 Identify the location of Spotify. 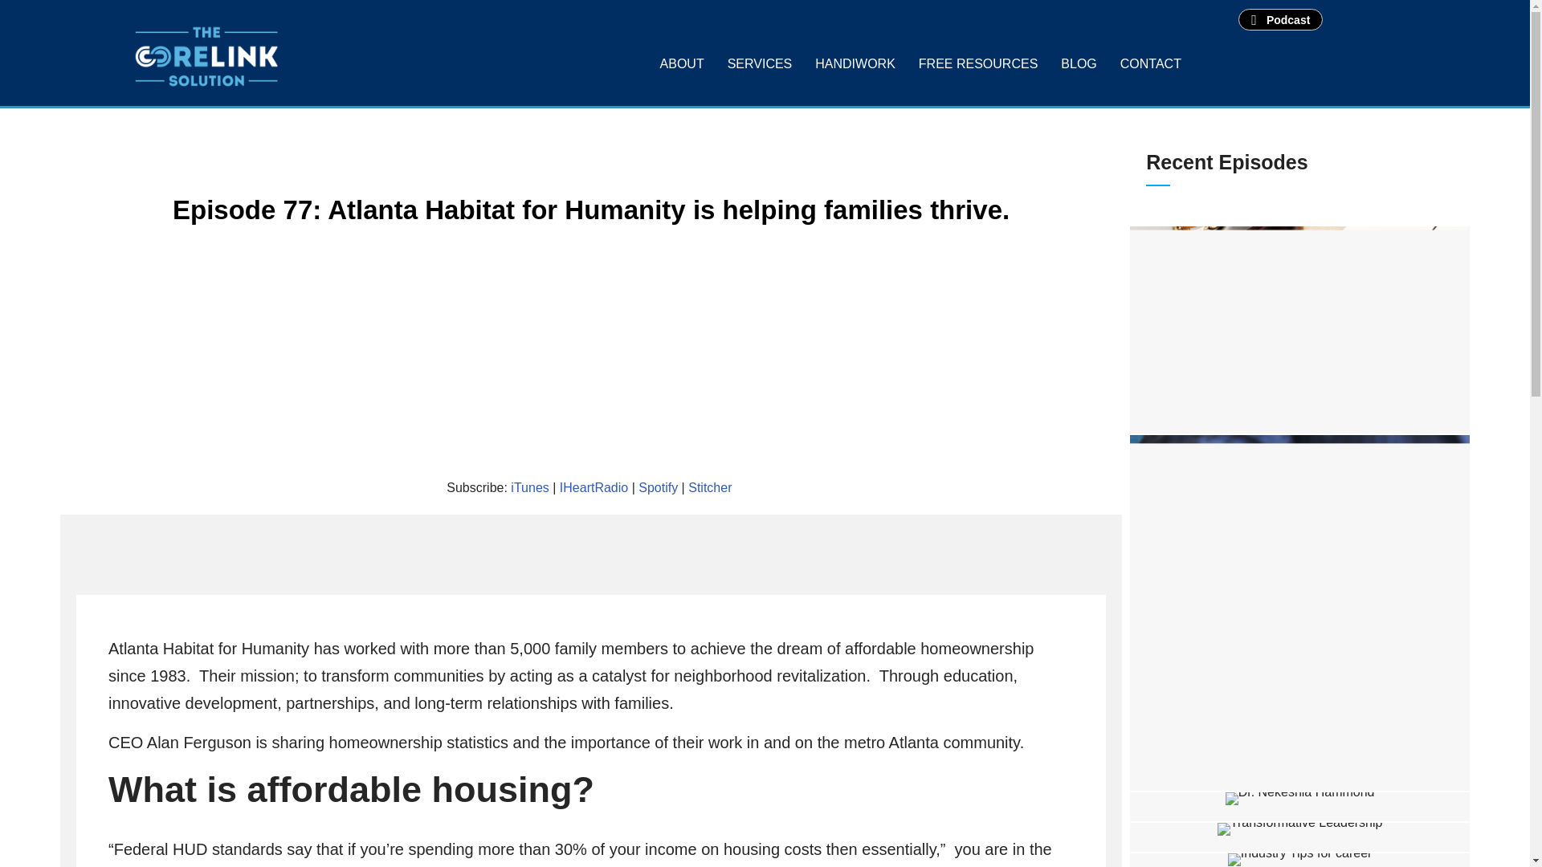
(658, 487).